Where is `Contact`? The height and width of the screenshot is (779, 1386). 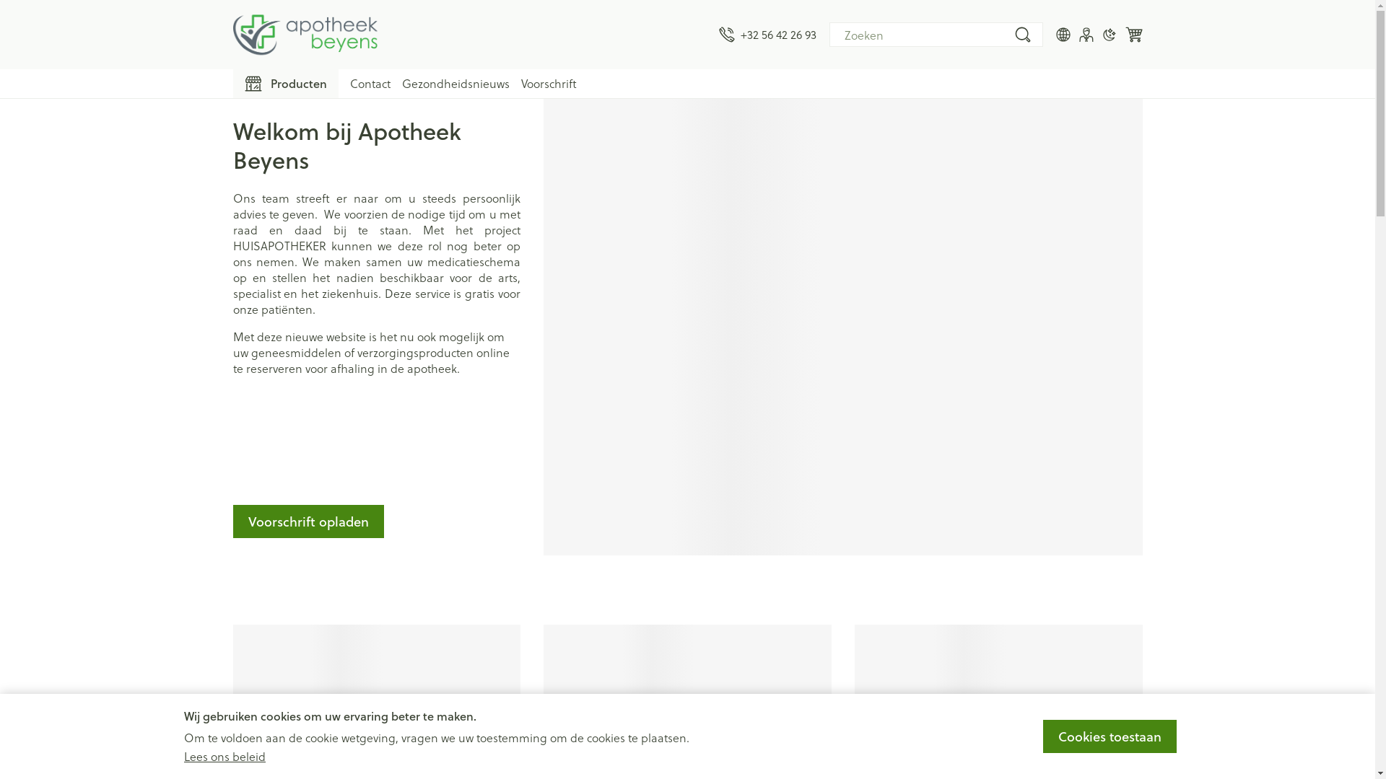 Contact is located at coordinates (370, 84).